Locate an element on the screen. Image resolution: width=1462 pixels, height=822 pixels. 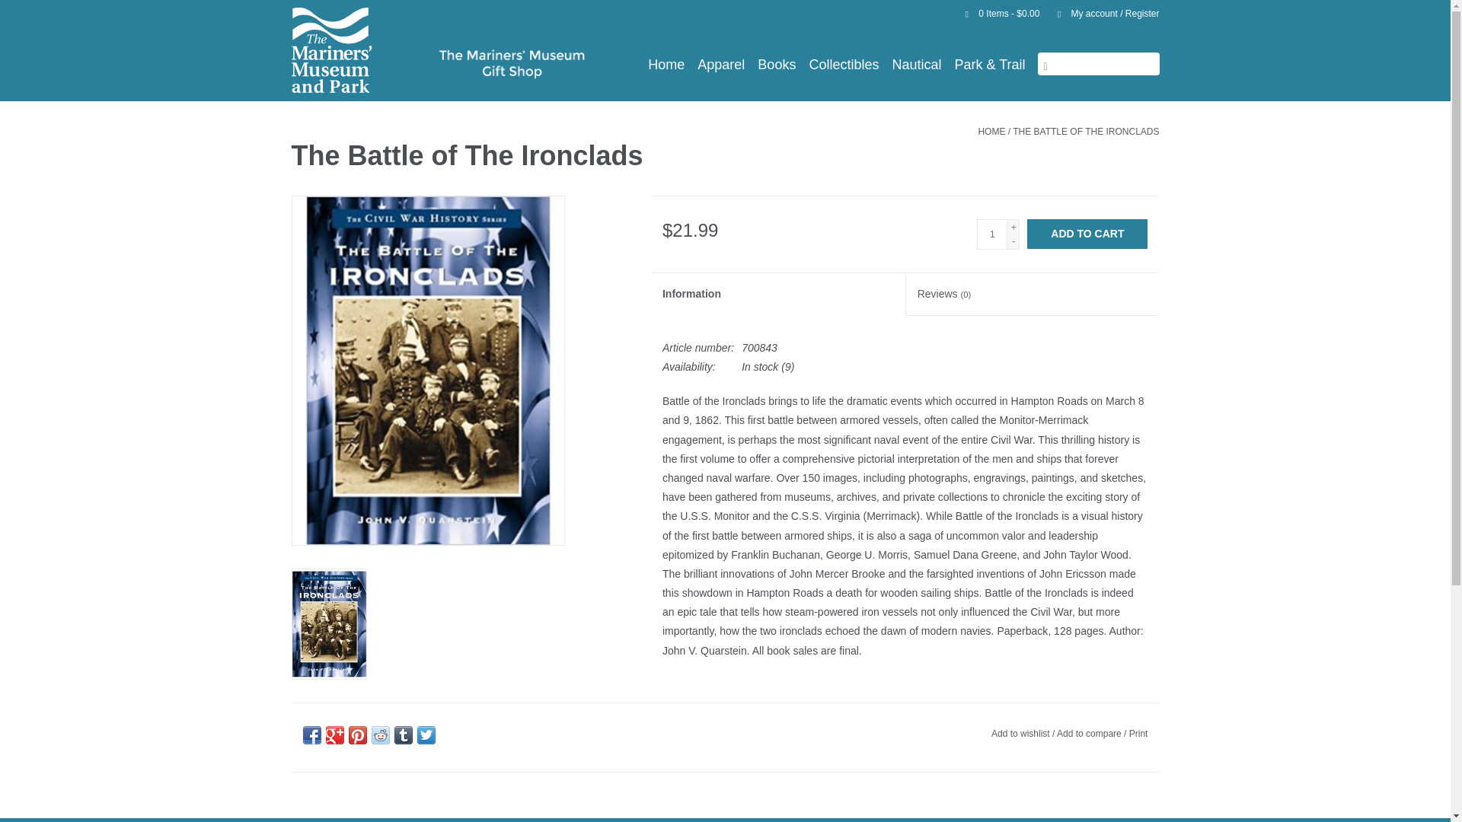
Cart is located at coordinates (996, 13).